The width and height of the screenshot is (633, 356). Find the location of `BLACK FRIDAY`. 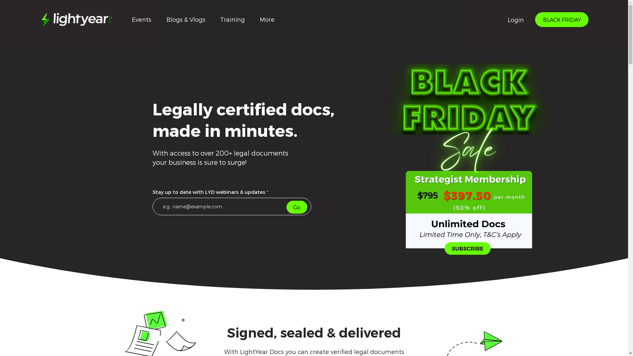

BLACK FRIDAY is located at coordinates (562, 20).